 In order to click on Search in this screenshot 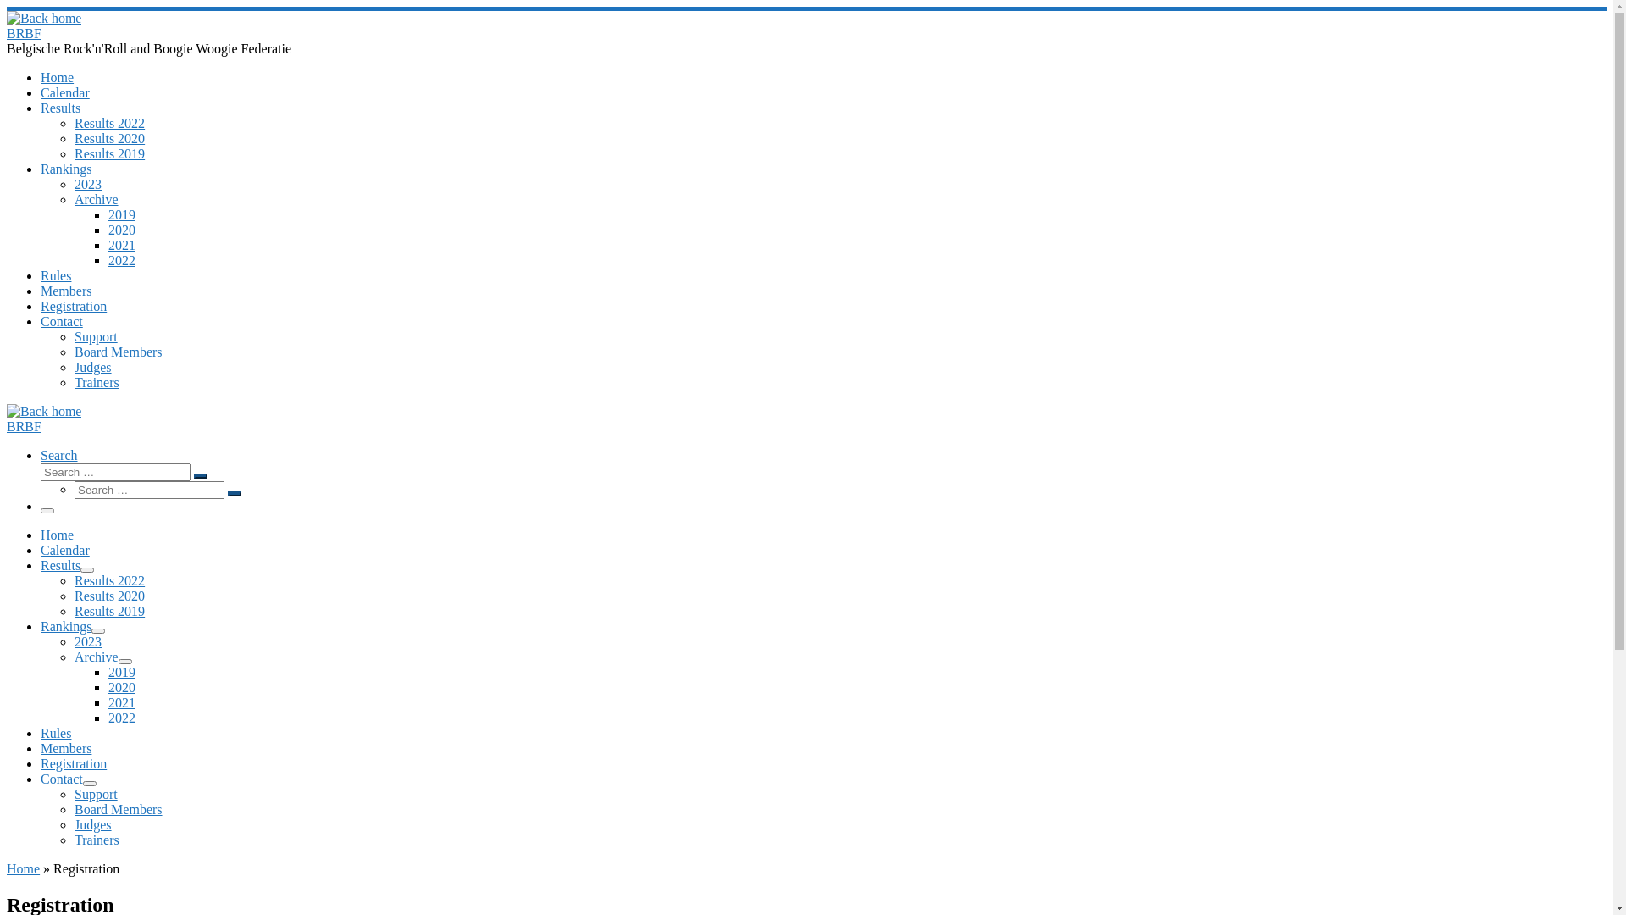, I will do `click(59, 456)`.